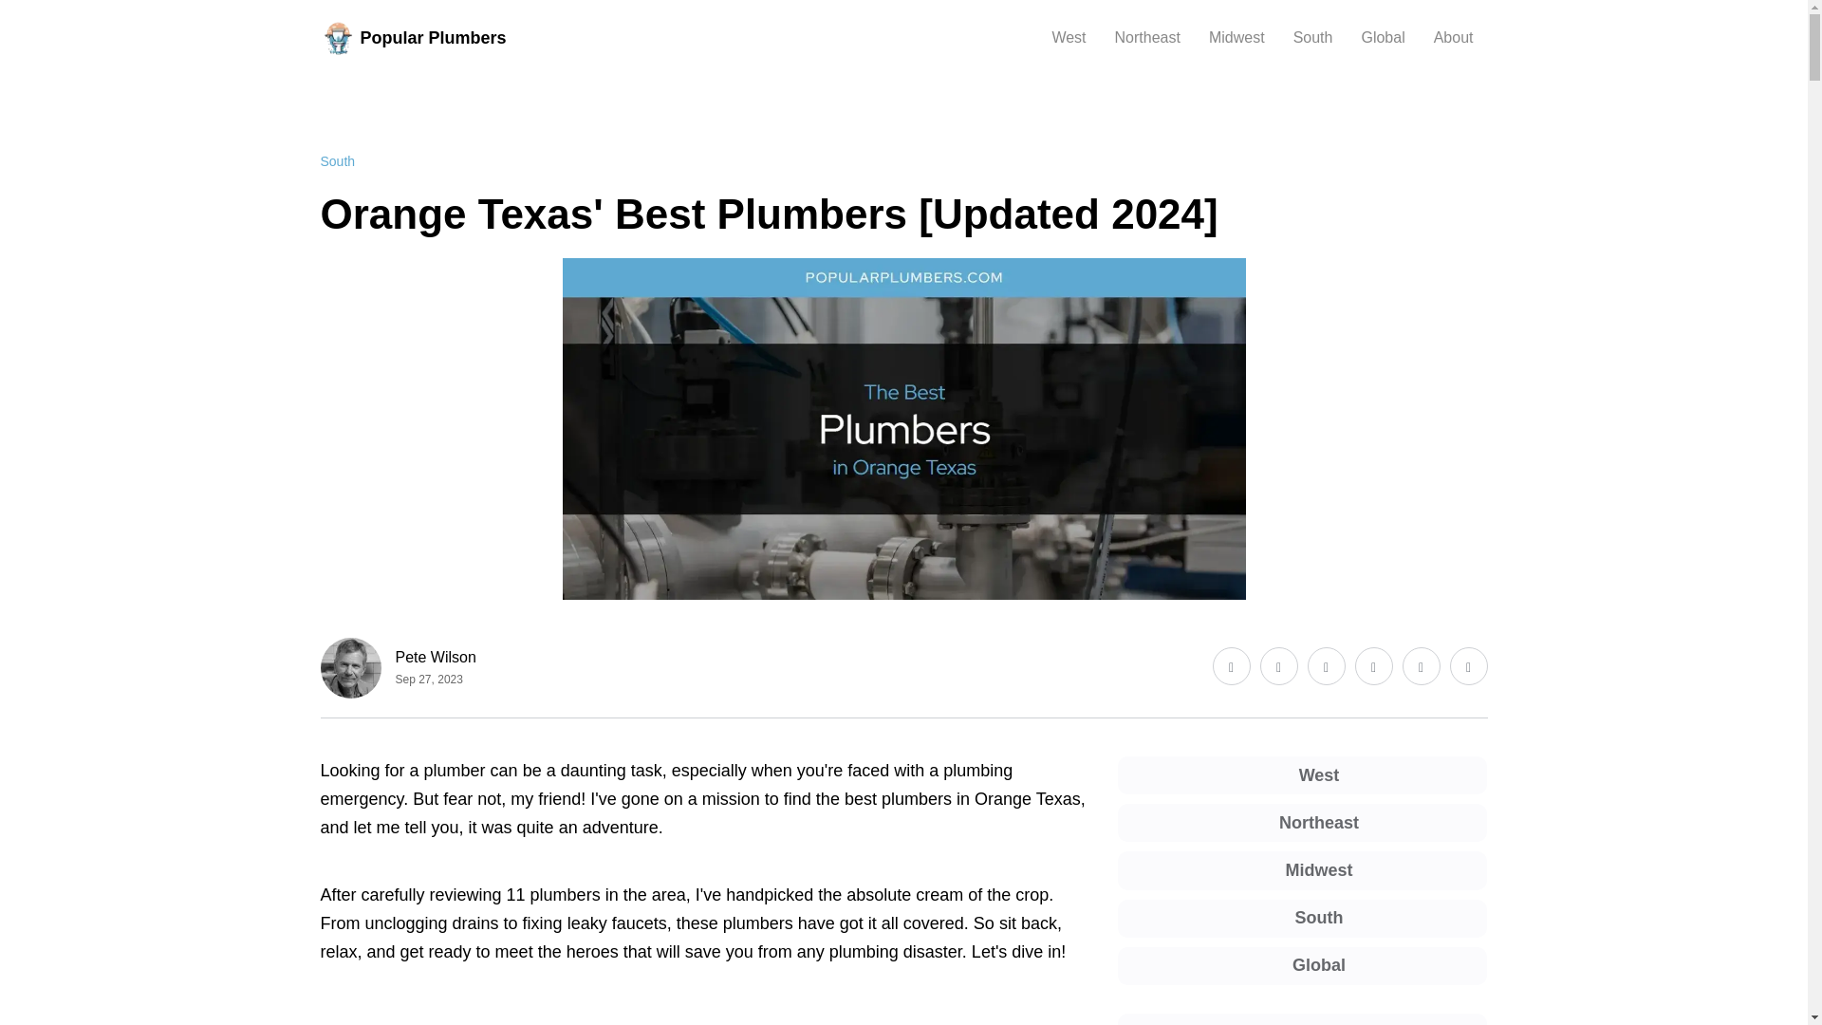 This screenshot has width=1822, height=1025. Describe the element at coordinates (435, 657) in the screenshot. I see `Pete Wilson` at that location.